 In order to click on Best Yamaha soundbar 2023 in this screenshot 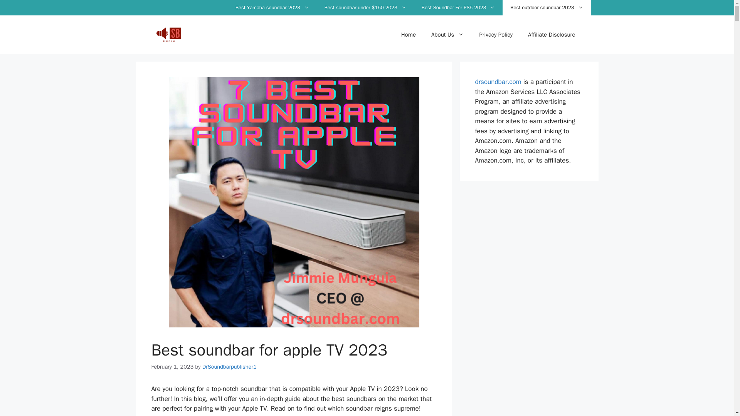, I will do `click(272, 8)`.